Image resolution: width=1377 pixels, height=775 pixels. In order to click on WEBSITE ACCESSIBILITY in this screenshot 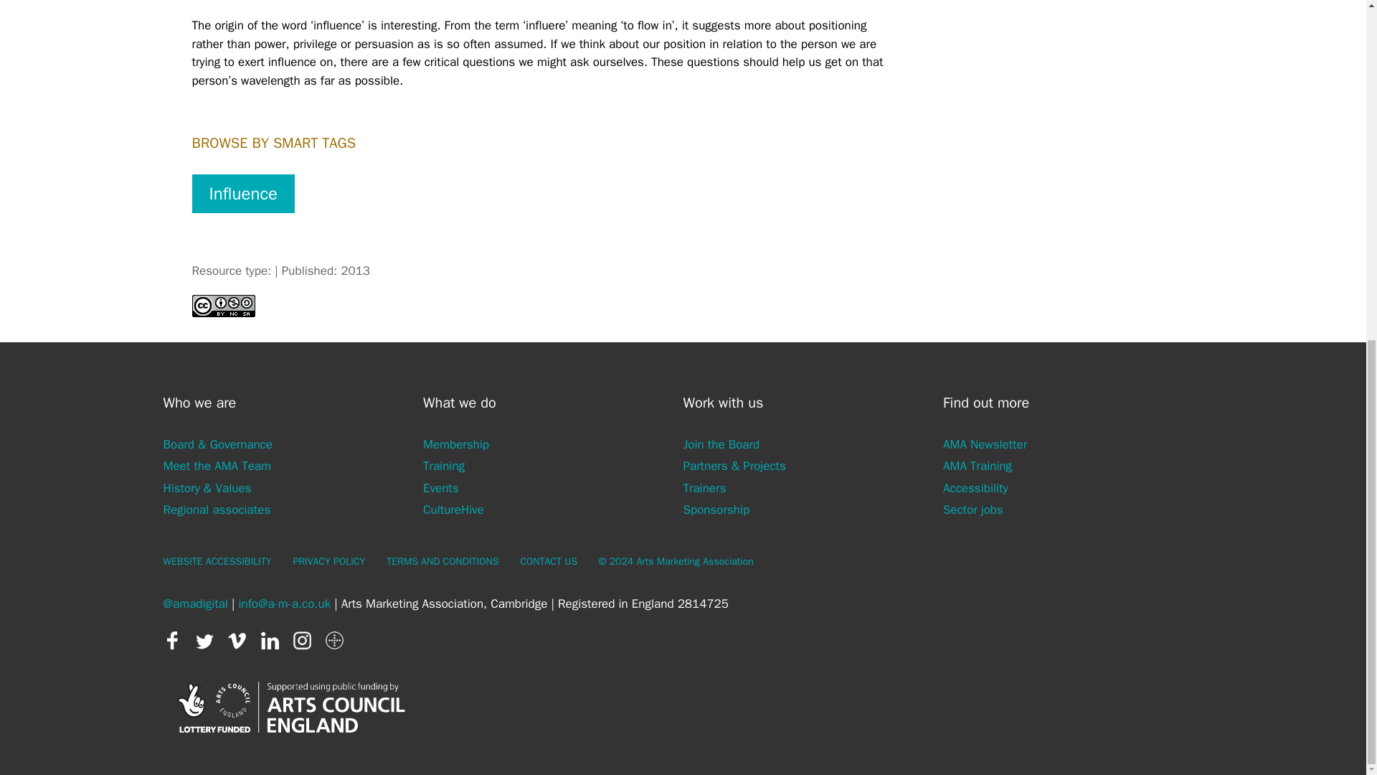, I will do `click(217, 561)`.